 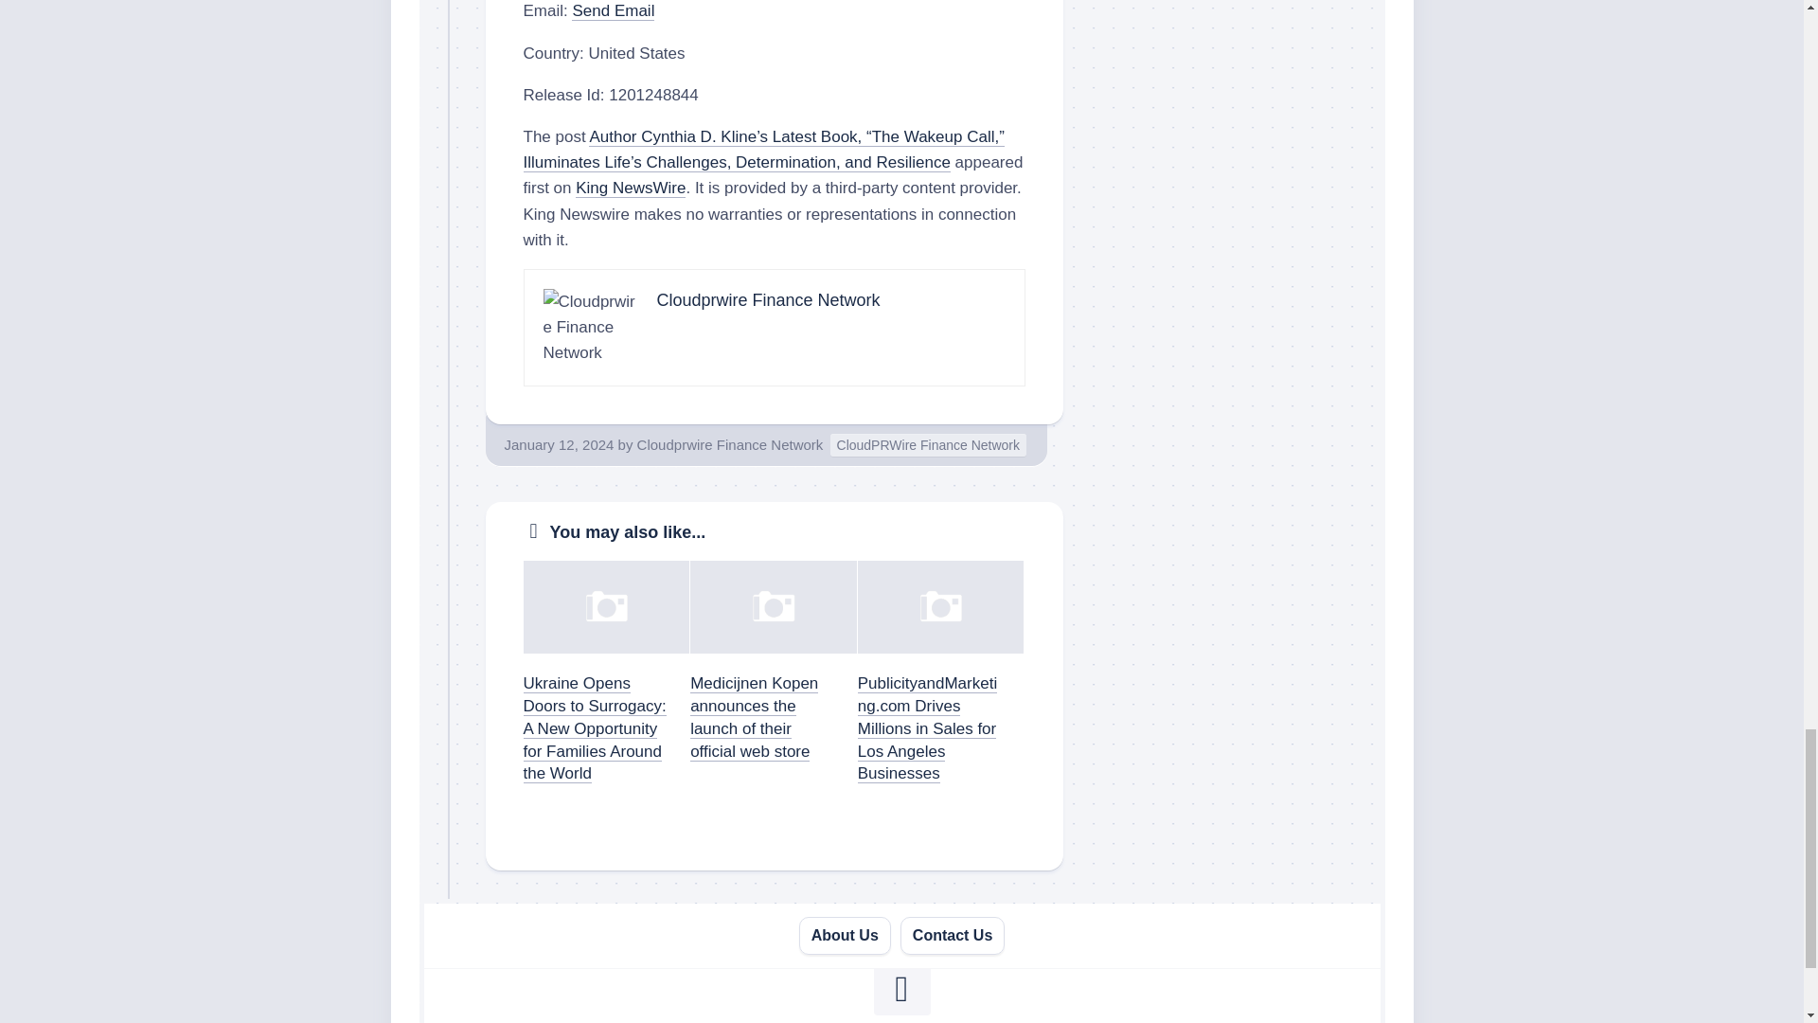 I want to click on CloudPRWire Finance Network, so click(x=928, y=445).